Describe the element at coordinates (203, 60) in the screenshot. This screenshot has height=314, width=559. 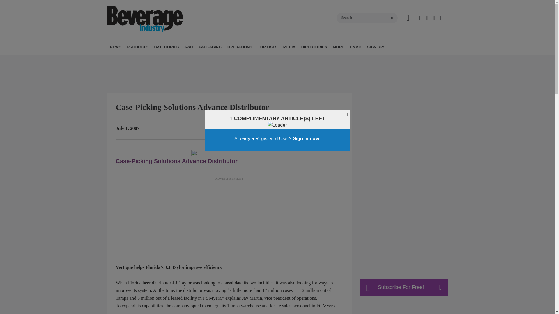
I see `TEA AND COFFEE` at that location.